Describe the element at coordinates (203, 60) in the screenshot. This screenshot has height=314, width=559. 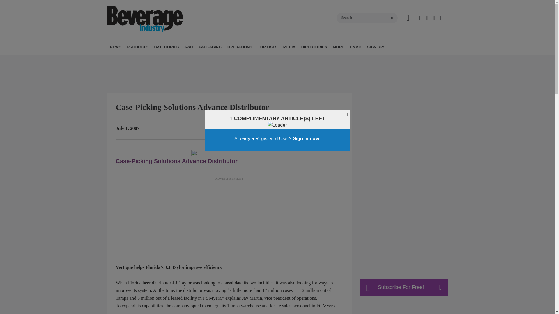
I see `TEA AND COFFEE` at that location.